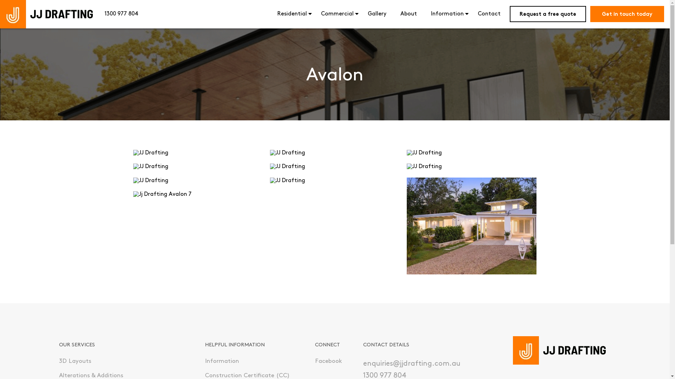 This screenshot has height=379, width=675. Describe the element at coordinates (411, 364) in the screenshot. I see `enquiries@jjdrafting.com.au` at that location.